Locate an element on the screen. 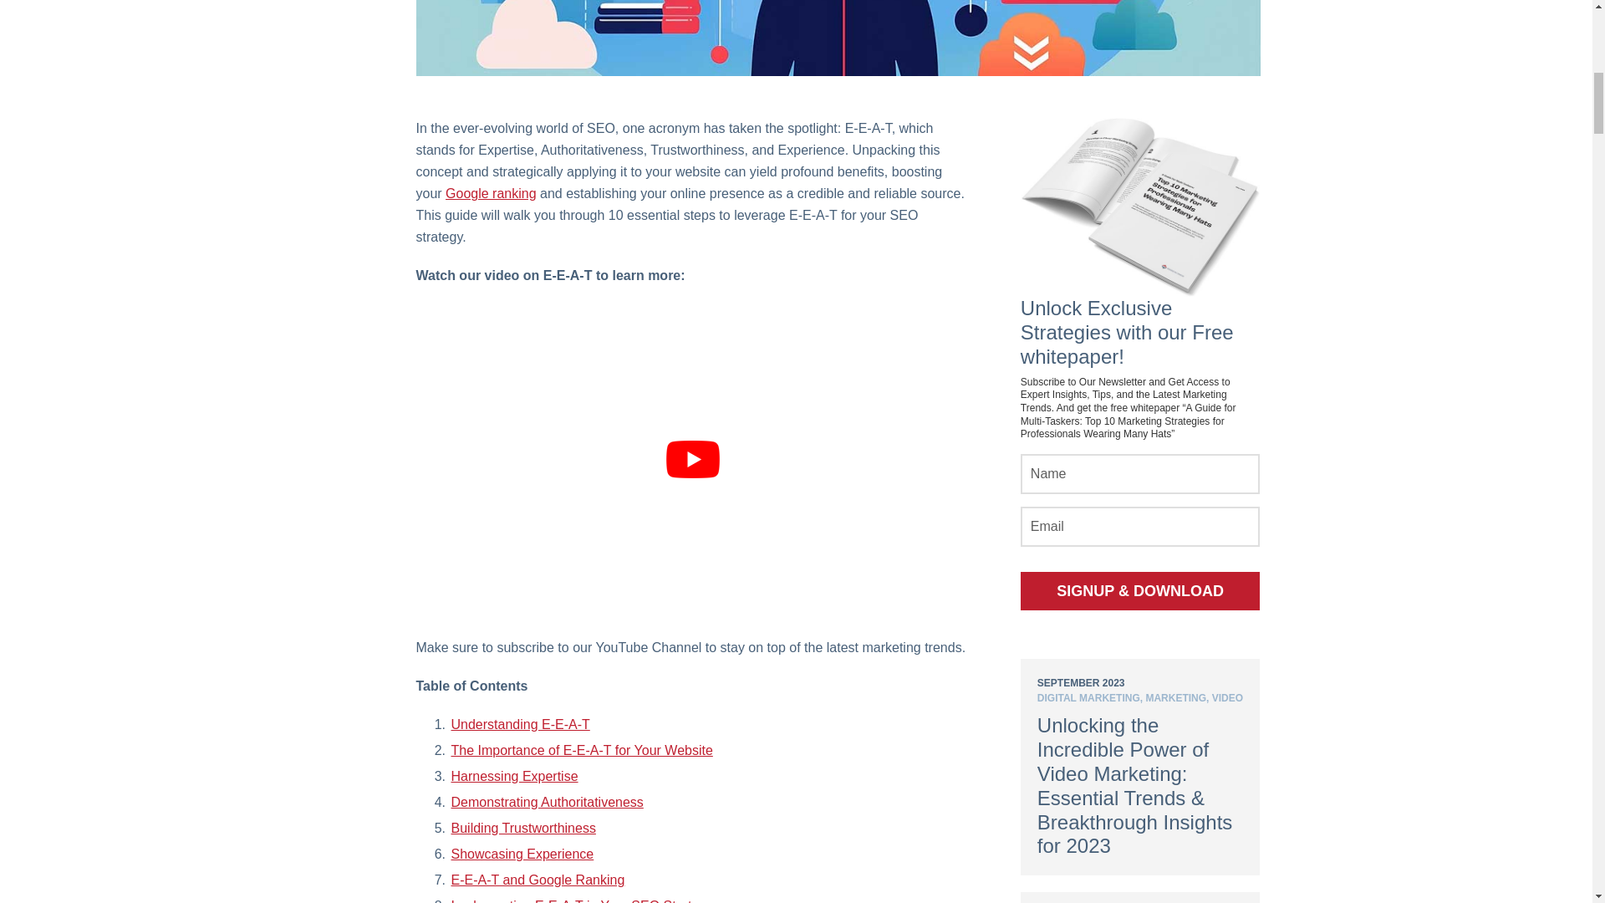 The width and height of the screenshot is (1605, 903). Harnessing Expertise is located at coordinates (514, 776).